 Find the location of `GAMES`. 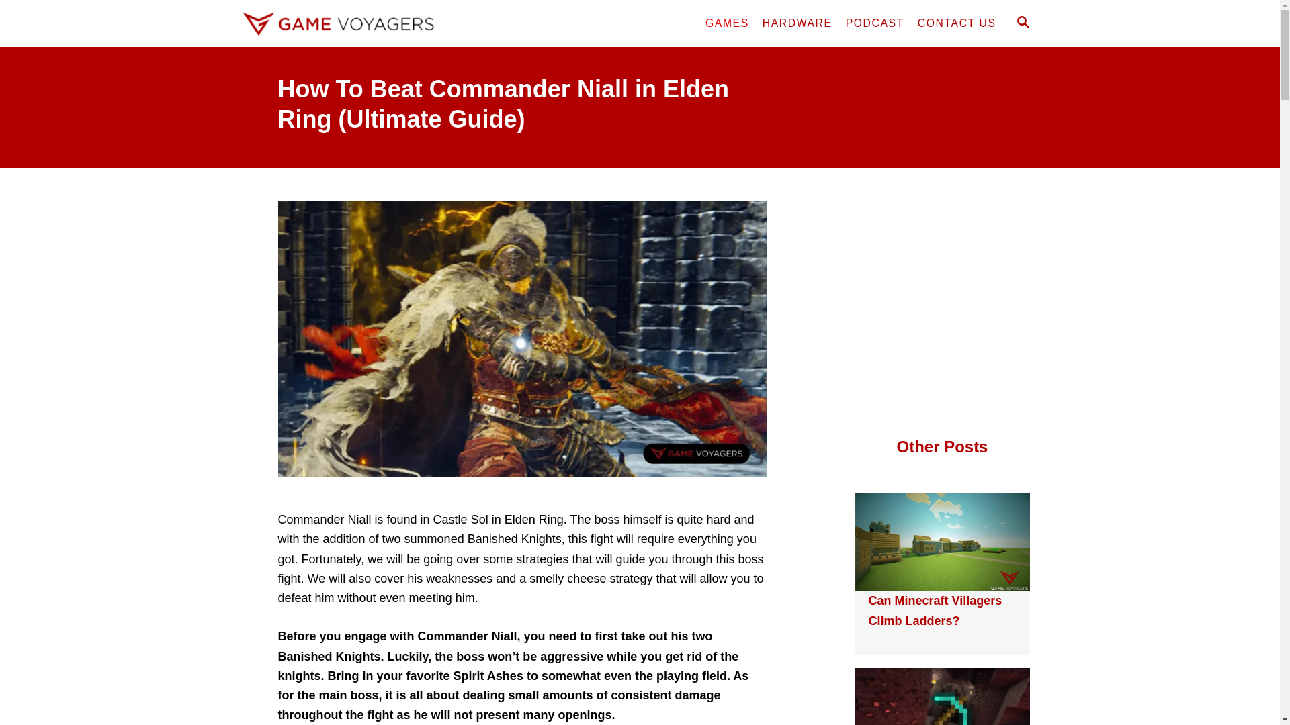

GAMES is located at coordinates (727, 23).